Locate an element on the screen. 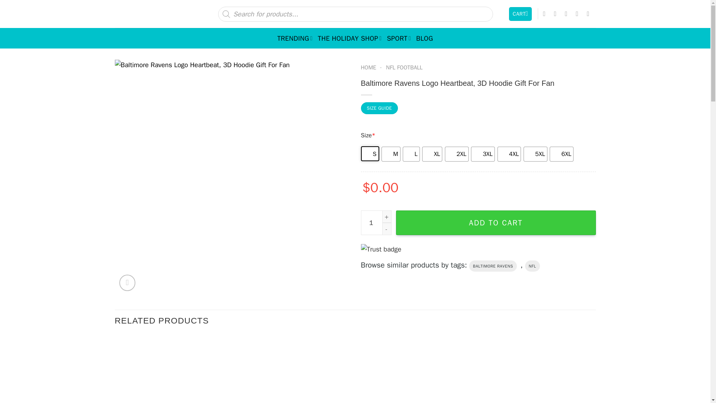  TRENDING is located at coordinates (295, 38).